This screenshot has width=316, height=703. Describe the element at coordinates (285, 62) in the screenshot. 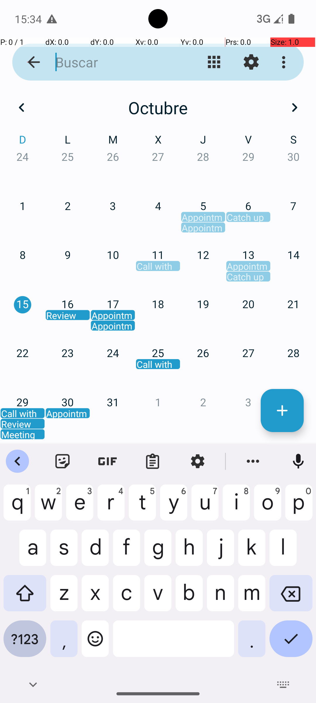

I see `Más opciones` at that location.